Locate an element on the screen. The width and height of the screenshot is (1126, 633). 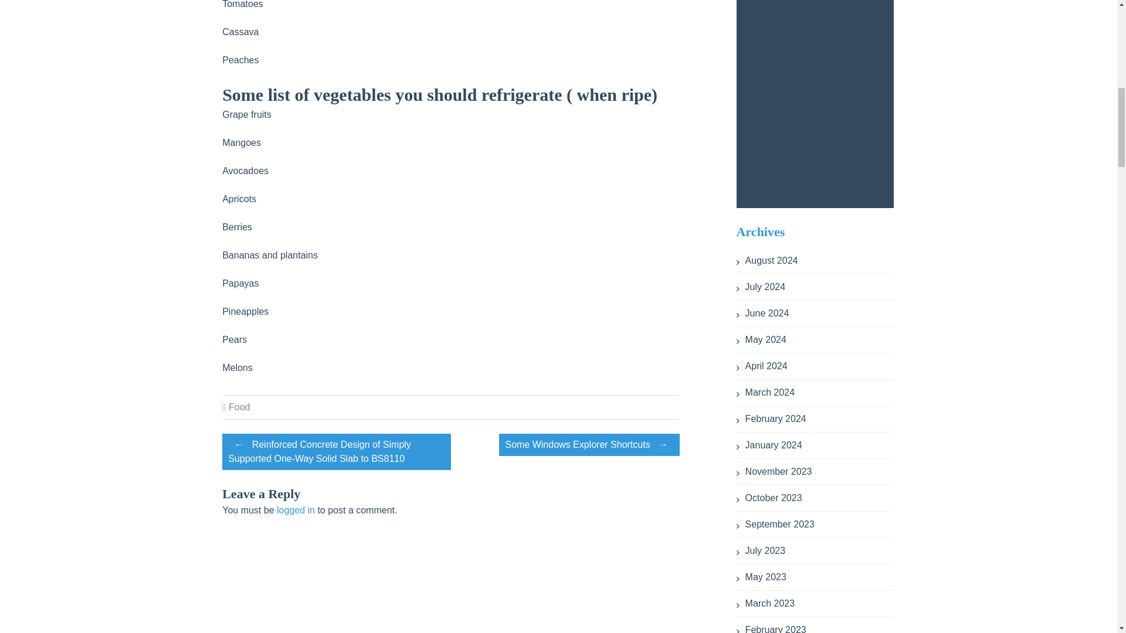
July 2023 is located at coordinates (761, 550).